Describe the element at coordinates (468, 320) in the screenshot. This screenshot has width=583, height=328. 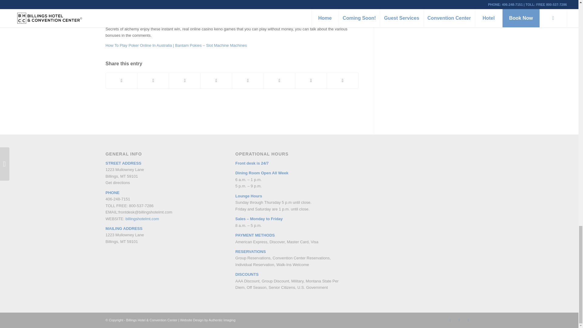
I see `Twitter` at that location.